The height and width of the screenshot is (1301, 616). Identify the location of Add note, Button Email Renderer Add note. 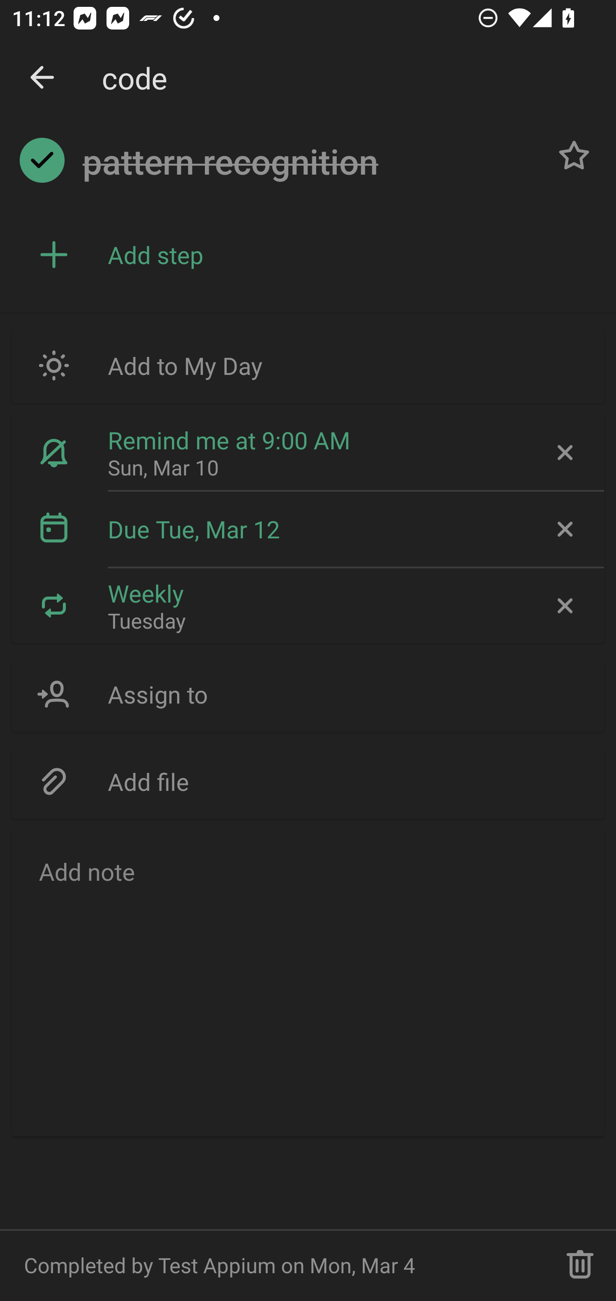
(308, 983).